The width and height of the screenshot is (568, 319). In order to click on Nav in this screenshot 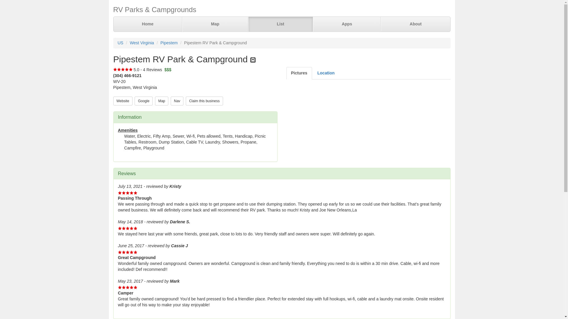, I will do `click(177, 101)`.